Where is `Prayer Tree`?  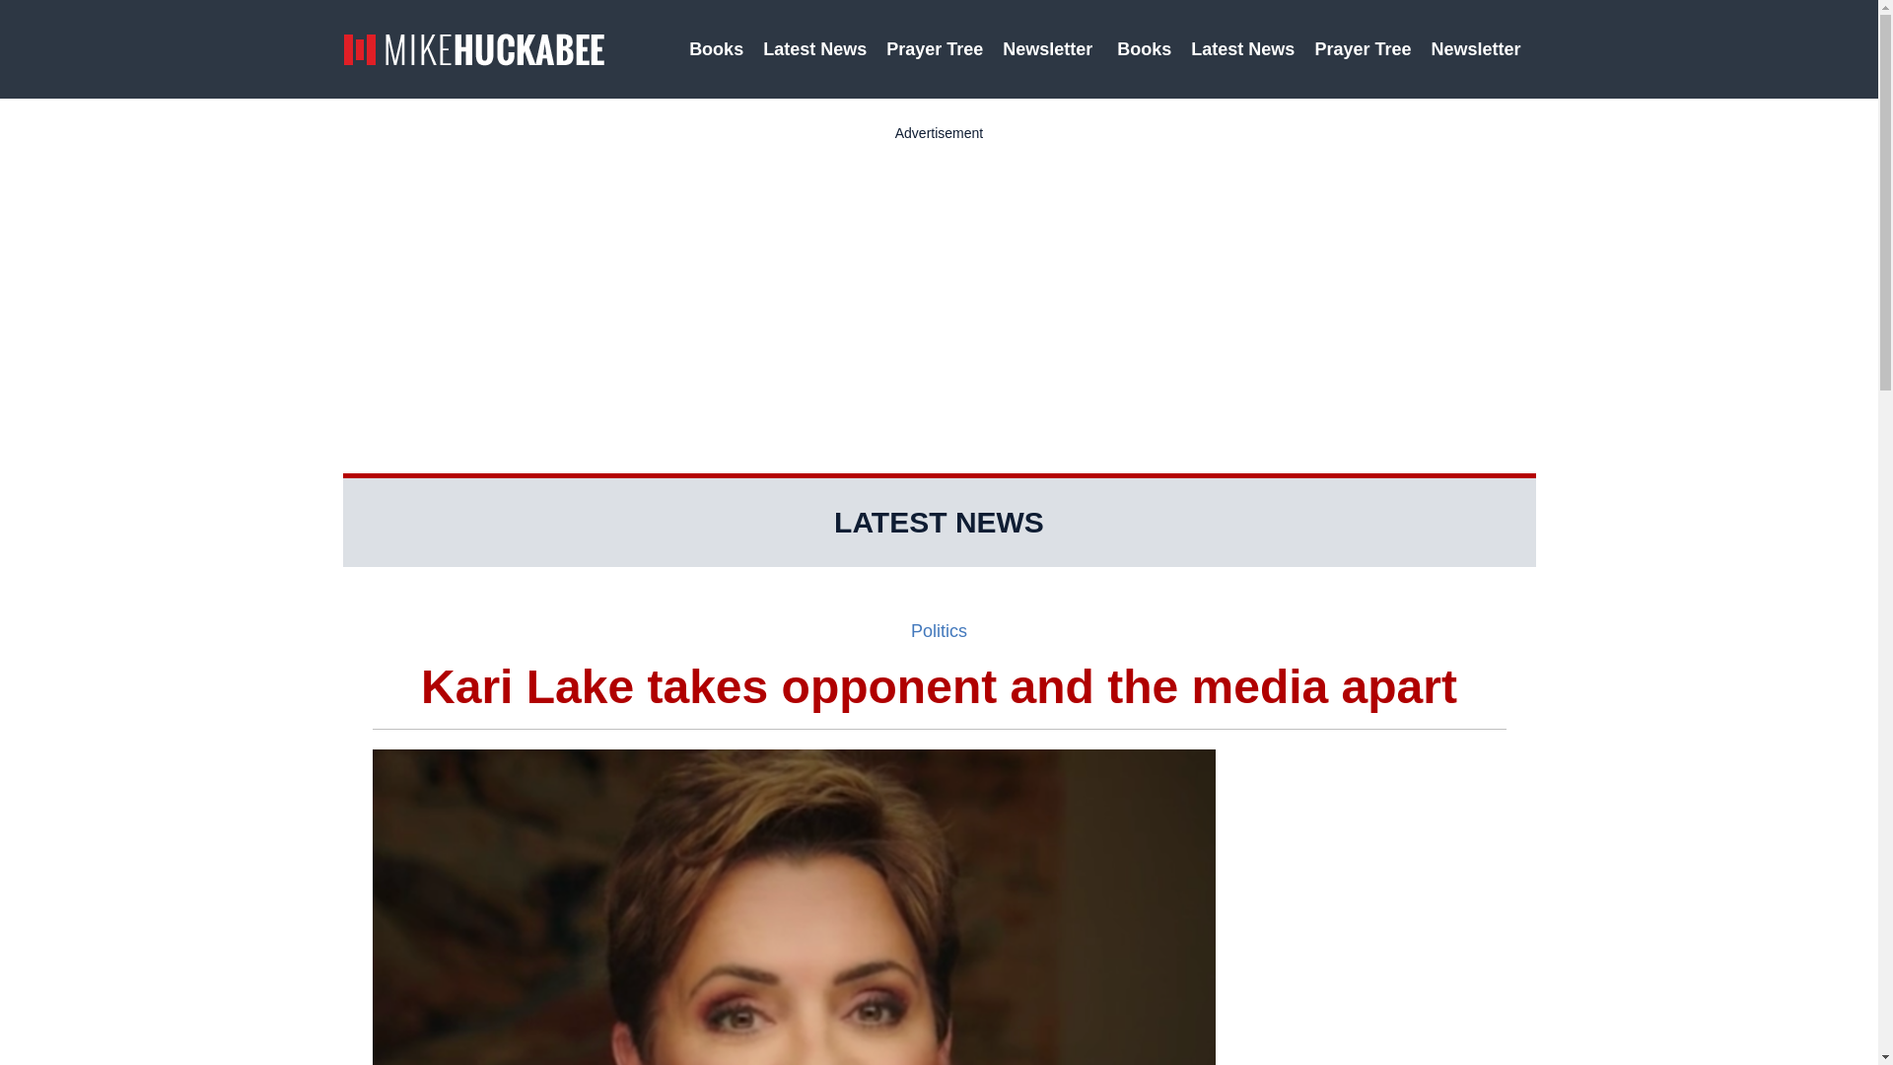 Prayer Tree is located at coordinates (1363, 49).